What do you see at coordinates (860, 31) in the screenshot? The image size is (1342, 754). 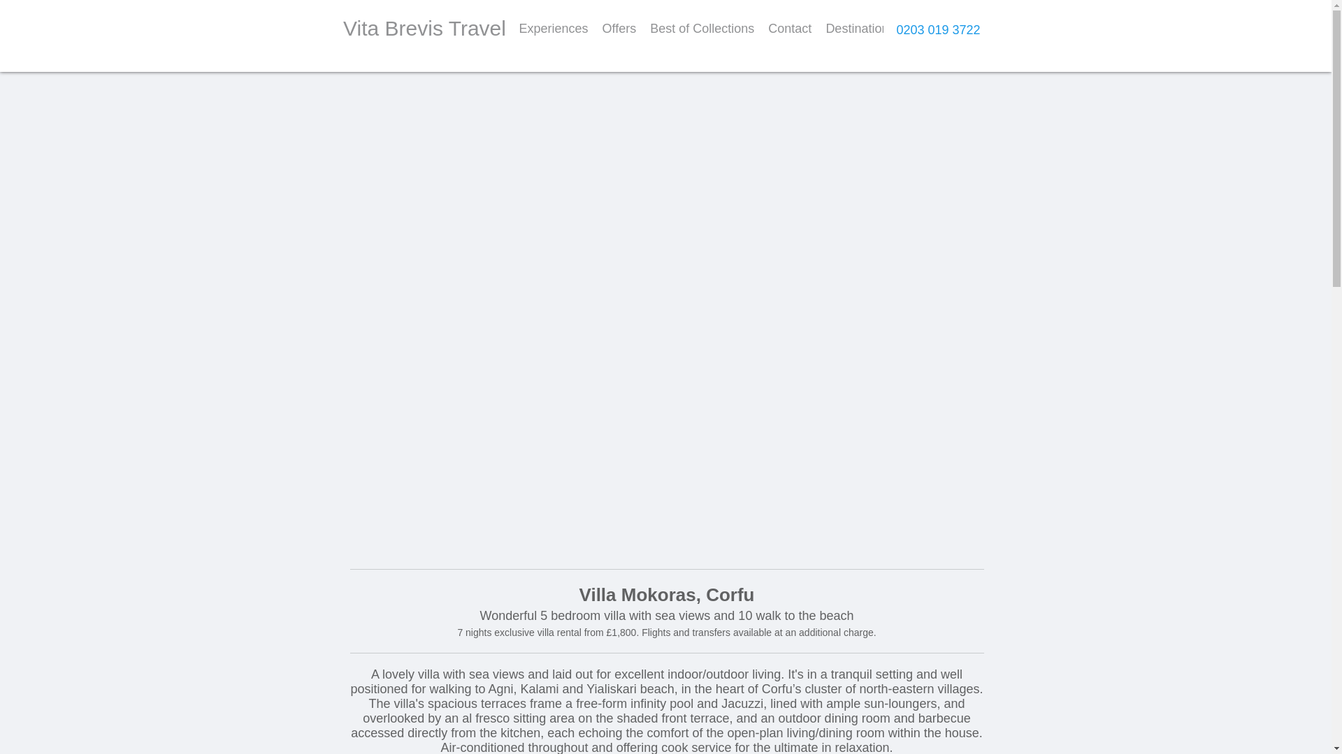 I see `Destinations` at bounding box center [860, 31].